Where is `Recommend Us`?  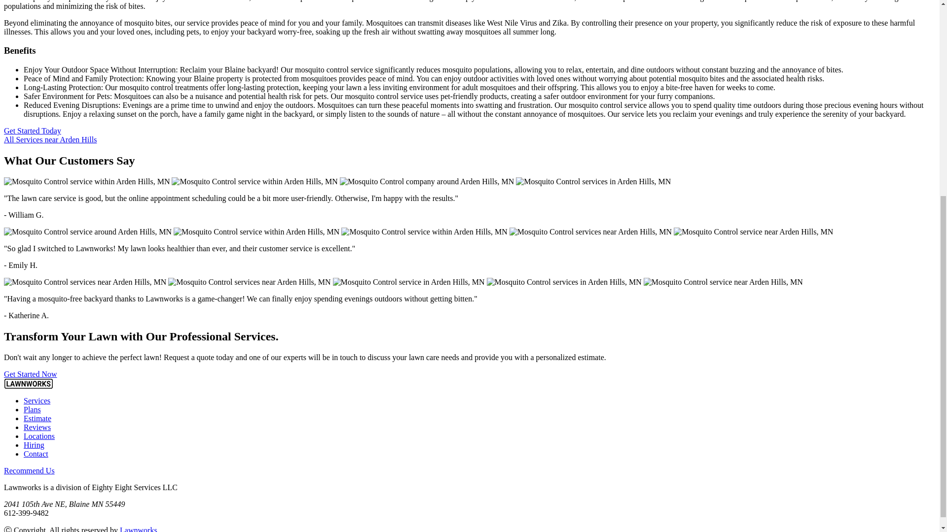 Recommend Us is located at coordinates (29, 471).